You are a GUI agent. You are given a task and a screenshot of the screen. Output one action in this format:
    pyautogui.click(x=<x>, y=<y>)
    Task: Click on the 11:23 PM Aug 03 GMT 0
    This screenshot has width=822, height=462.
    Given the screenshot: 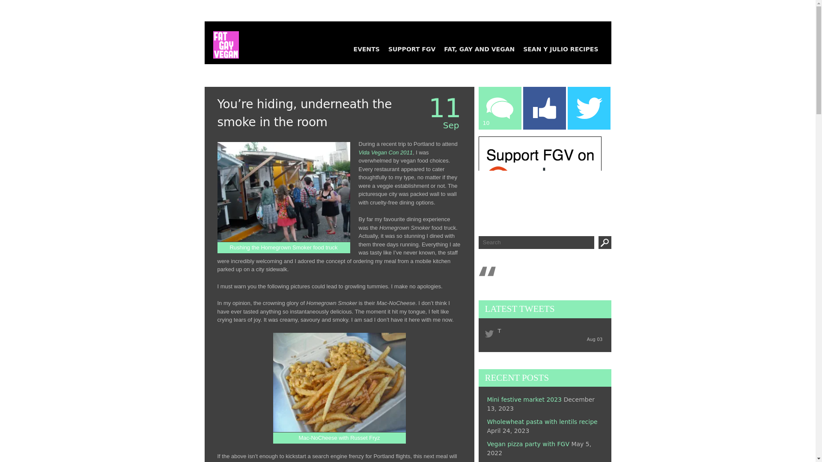 What is the action you would take?
    pyautogui.click(x=594, y=339)
    